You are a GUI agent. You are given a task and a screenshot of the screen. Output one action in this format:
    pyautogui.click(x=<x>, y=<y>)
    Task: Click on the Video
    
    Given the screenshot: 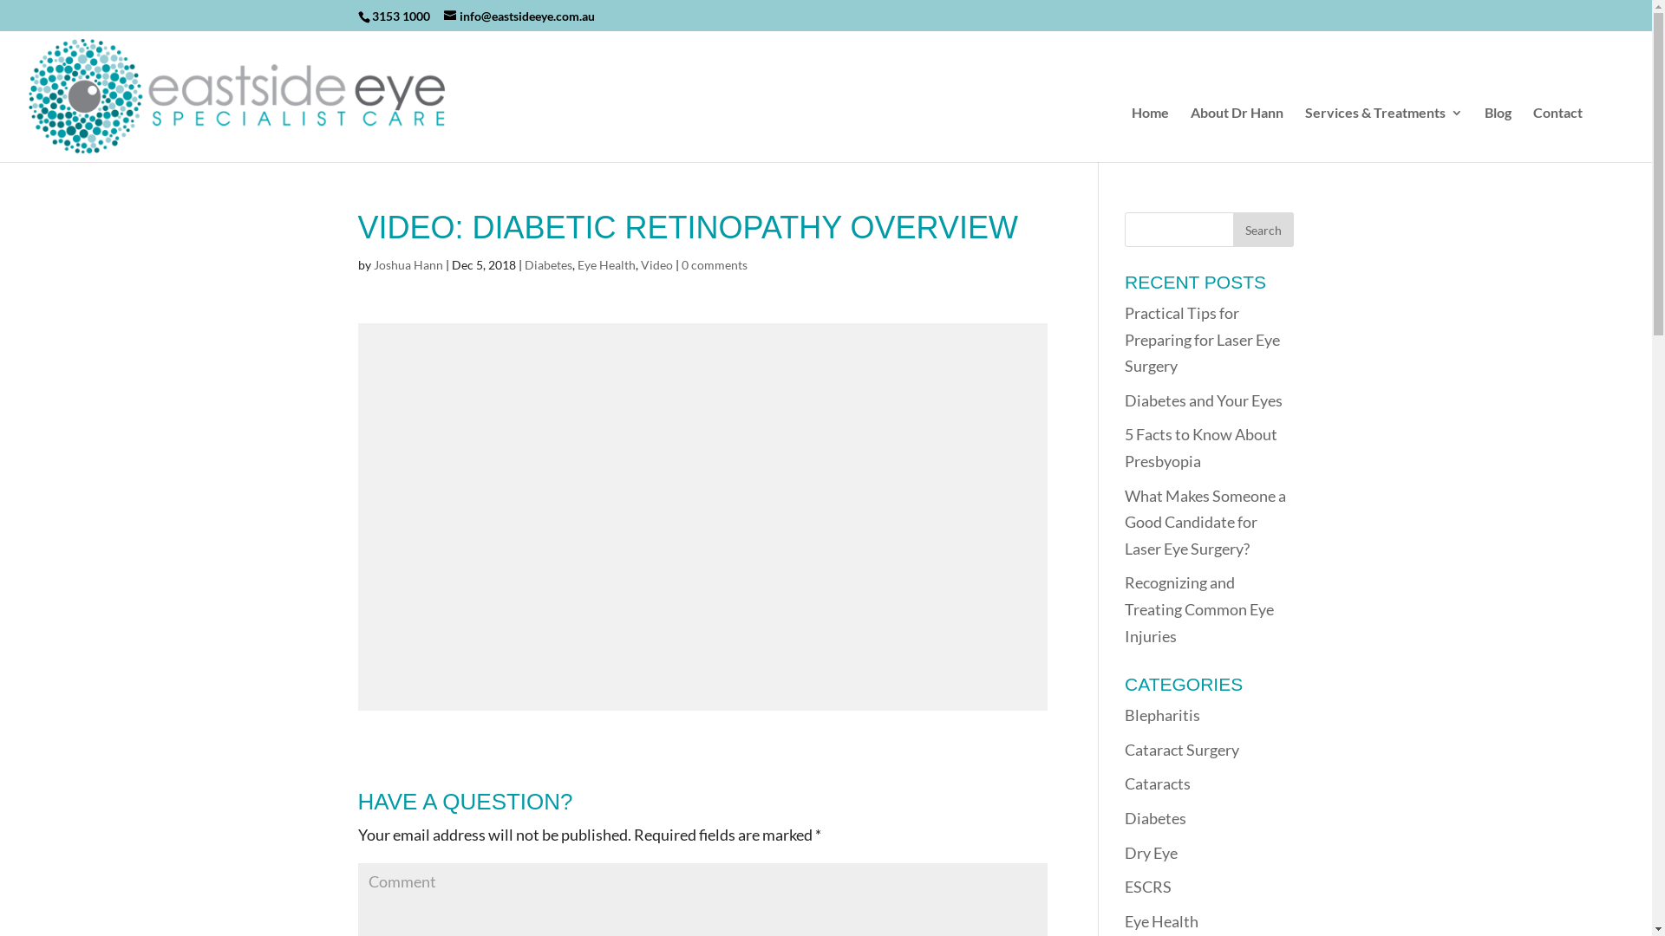 What is the action you would take?
    pyautogui.click(x=656, y=265)
    